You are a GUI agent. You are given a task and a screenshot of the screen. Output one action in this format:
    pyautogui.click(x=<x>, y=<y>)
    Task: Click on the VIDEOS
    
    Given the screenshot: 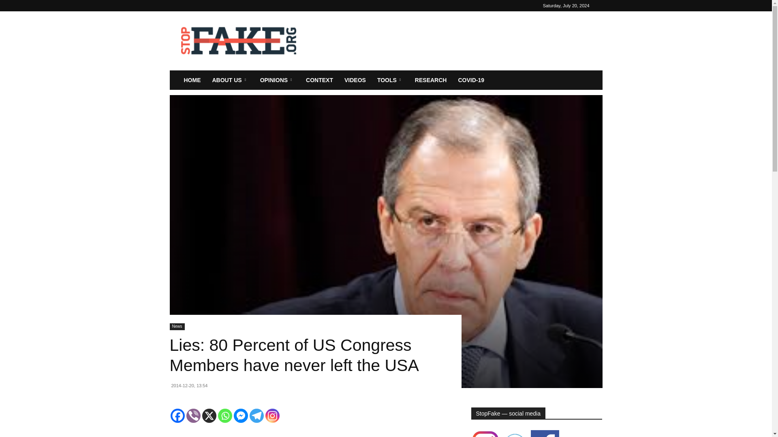 What is the action you would take?
    pyautogui.click(x=355, y=80)
    